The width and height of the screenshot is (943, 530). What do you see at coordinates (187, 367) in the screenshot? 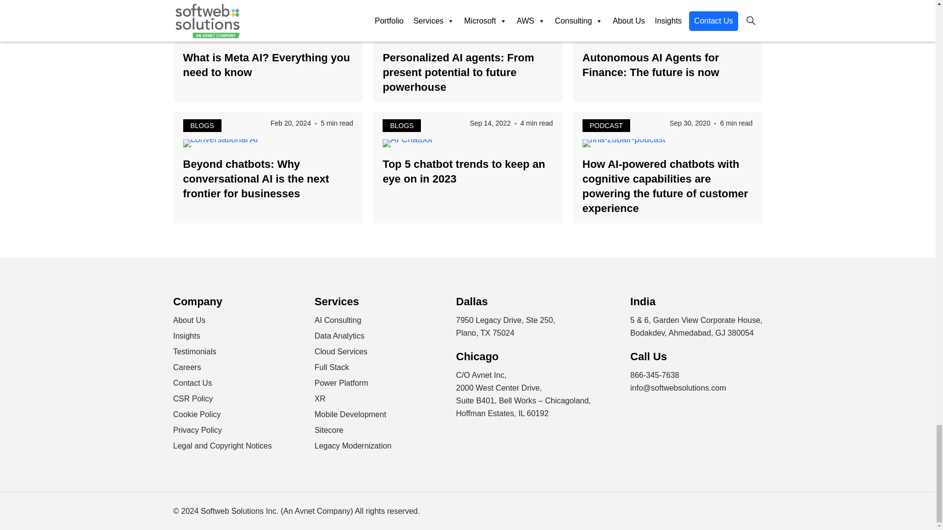
I see `Careers` at bounding box center [187, 367].